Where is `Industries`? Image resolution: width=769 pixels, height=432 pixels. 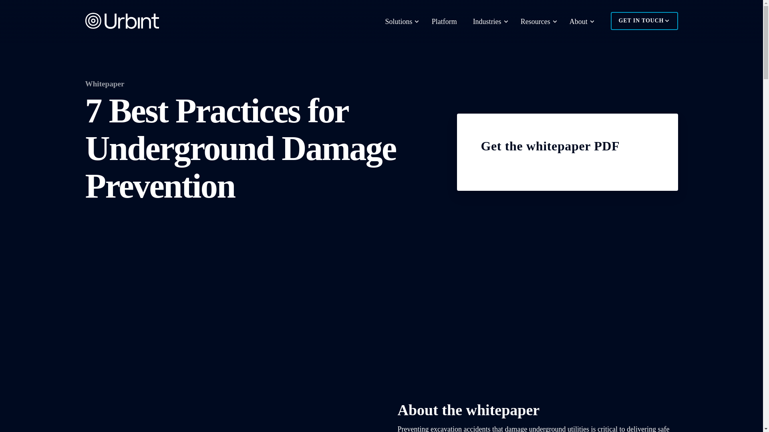
Industries is located at coordinates (489, 22).